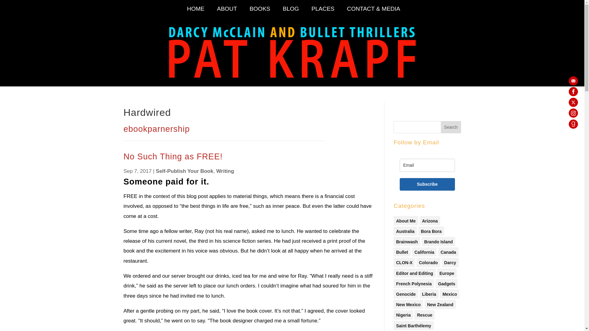 This screenshot has height=331, width=589. What do you see at coordinates (427, 185) in the screenshot?
I see `Subscribe` at bounding box center [427, 185].